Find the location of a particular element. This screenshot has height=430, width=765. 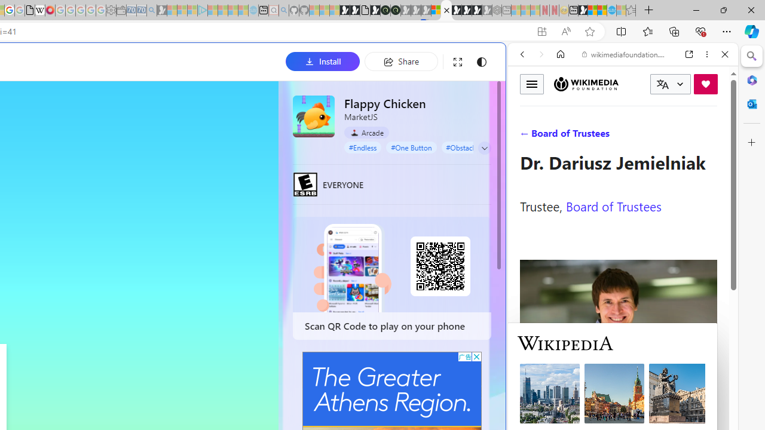

Class: i icon icon-translate language-switcher__icon is located at coordinates (662, 84).